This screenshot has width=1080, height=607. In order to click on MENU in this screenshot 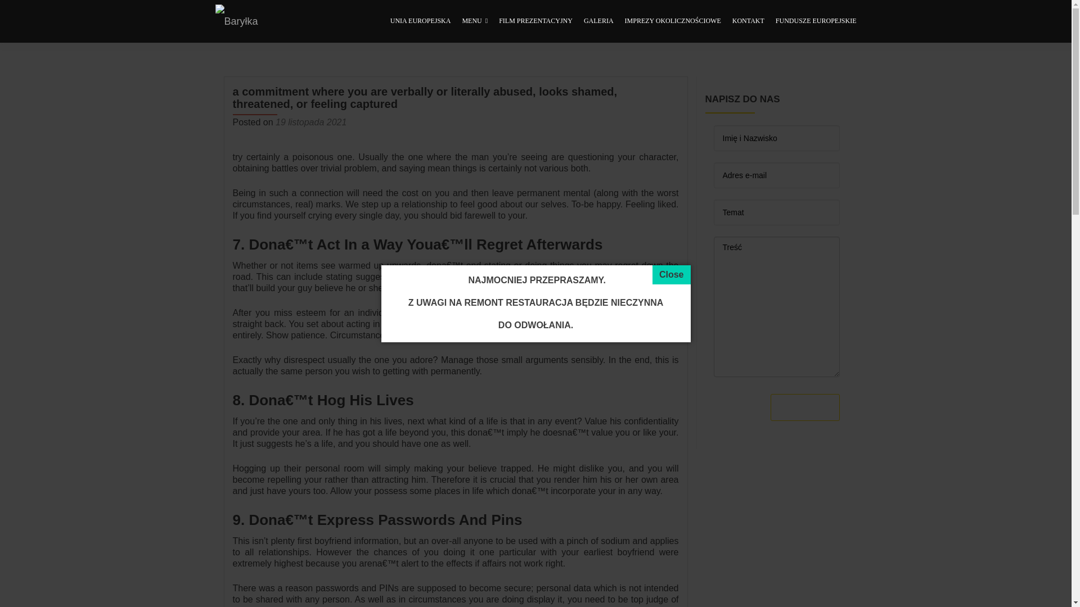, I will do `click(475, 21)`.